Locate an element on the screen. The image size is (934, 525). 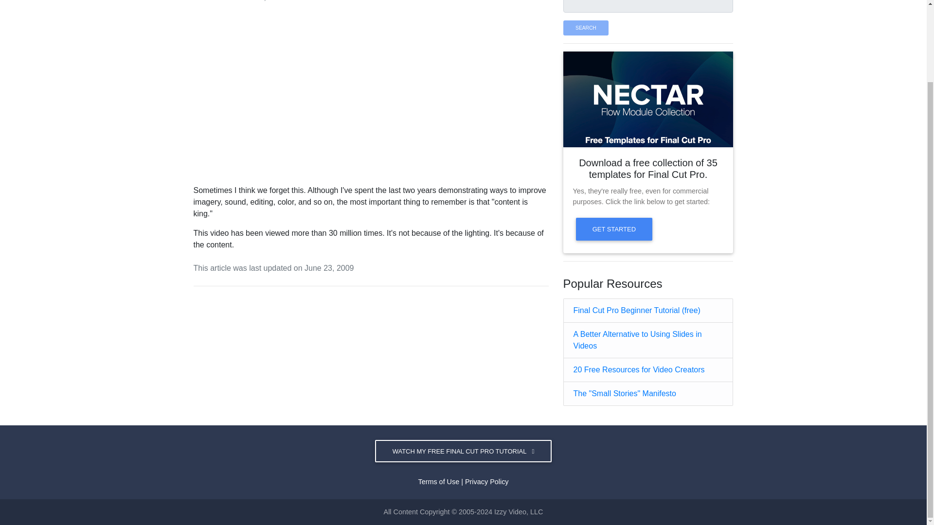
GET STARTED is located at coordinates (614, 228).